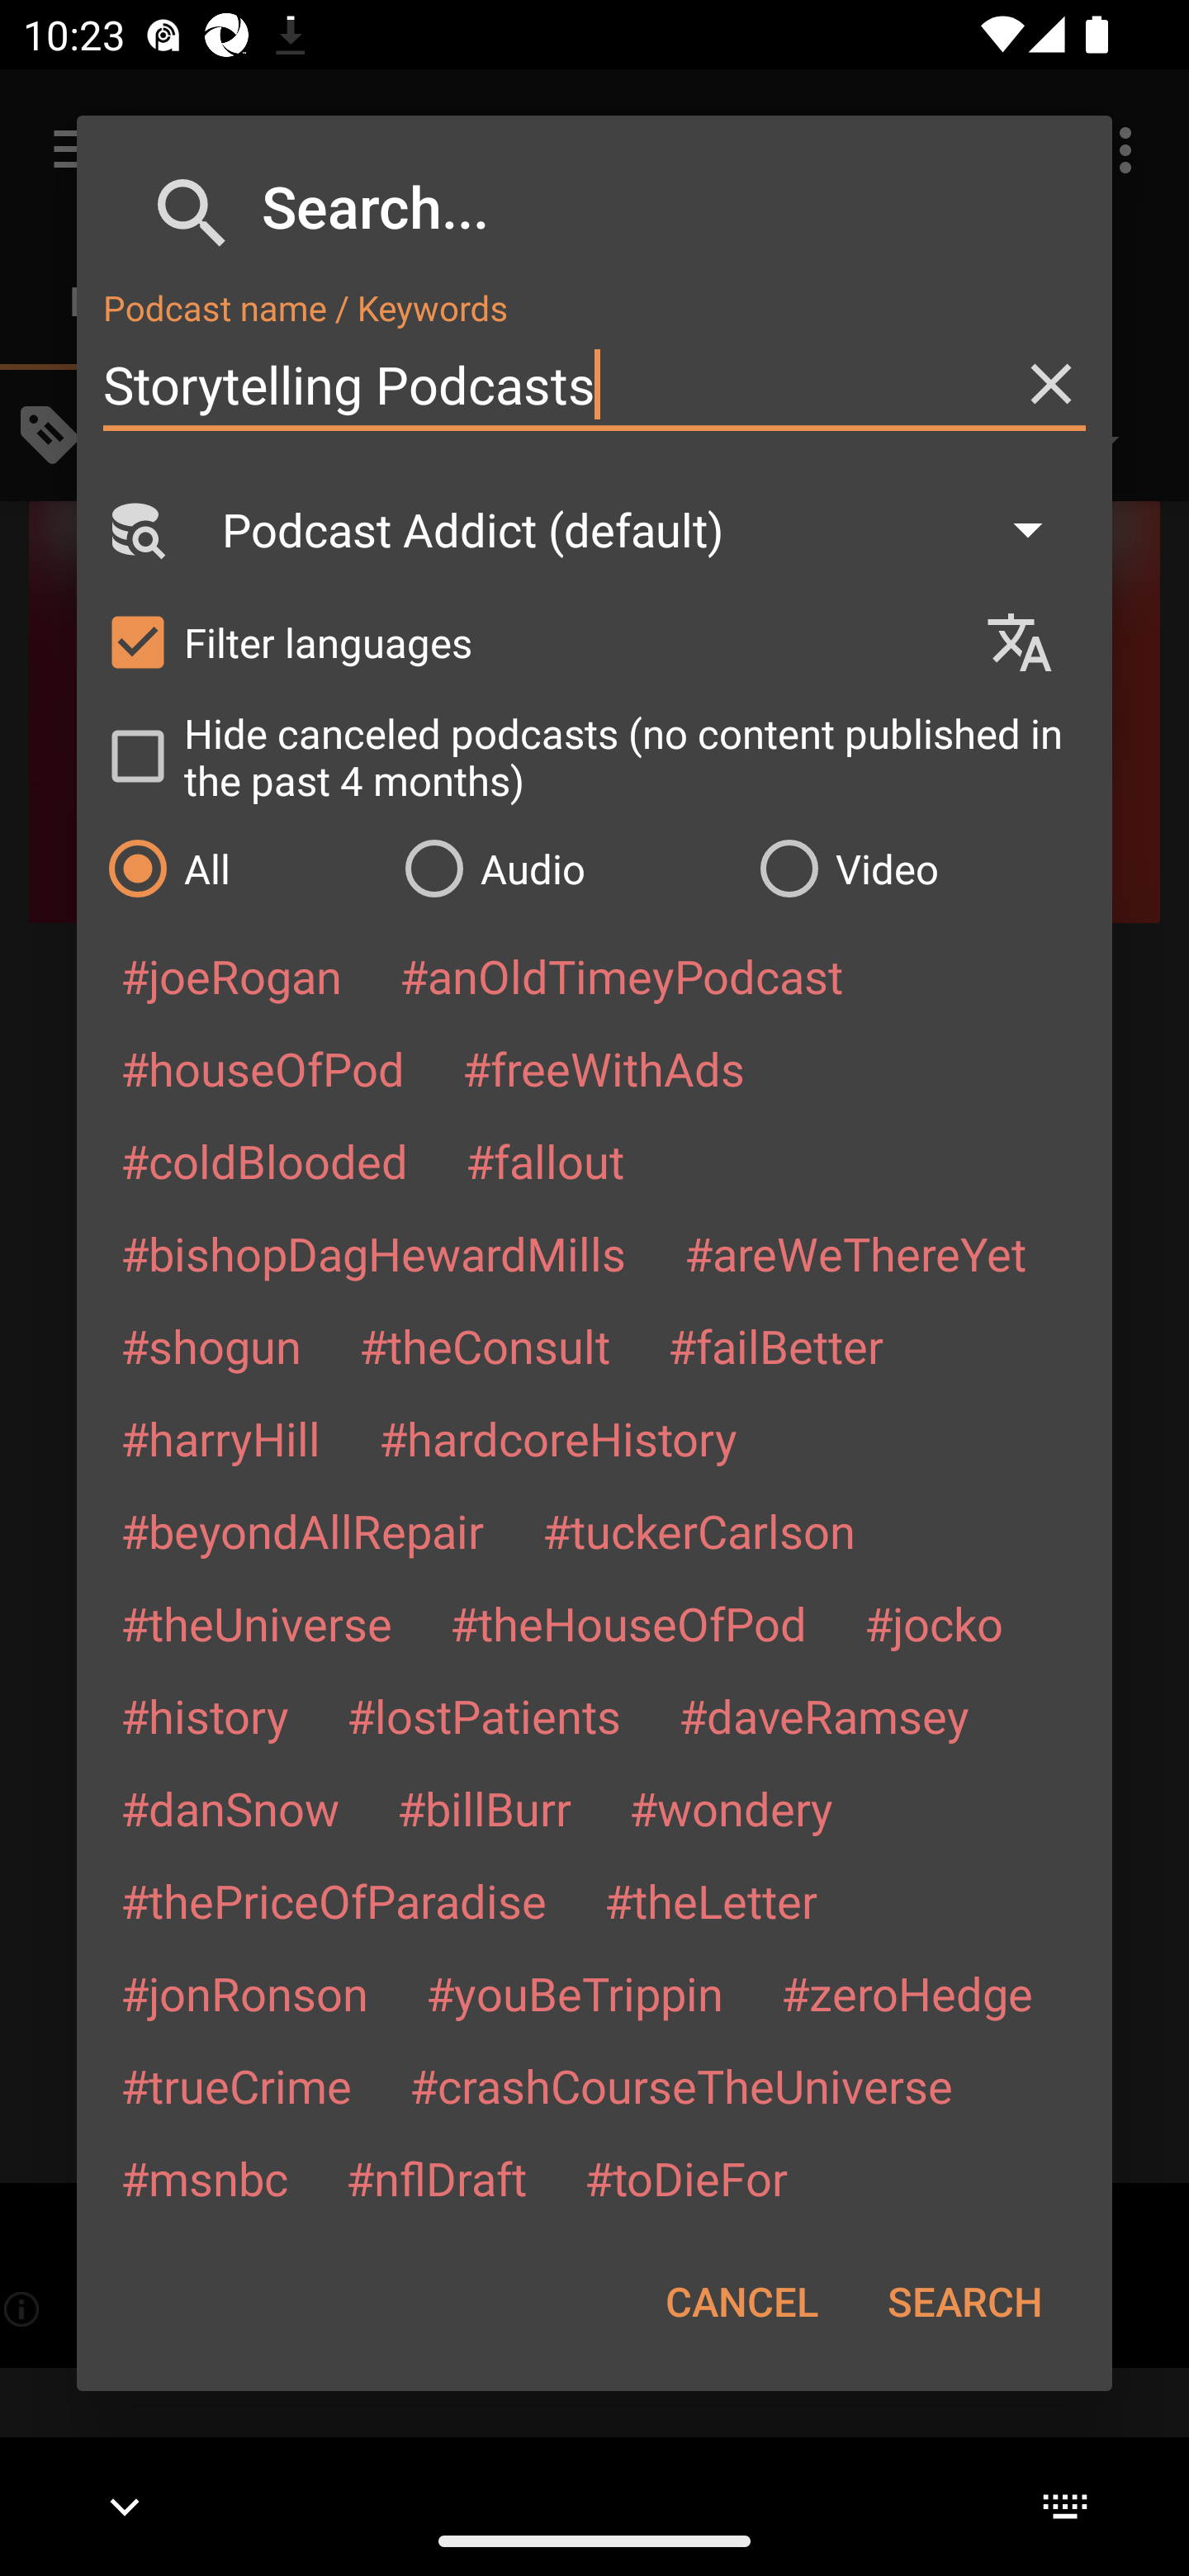 The image size is (1189, 2576). Describe the element at coordinates (565, 868) in the screenshot. I see `Audio` at that location.